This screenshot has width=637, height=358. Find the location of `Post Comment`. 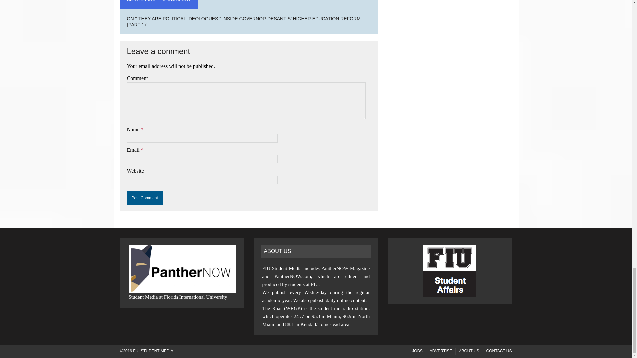

Post Comment is located at coordinates (145, 198).